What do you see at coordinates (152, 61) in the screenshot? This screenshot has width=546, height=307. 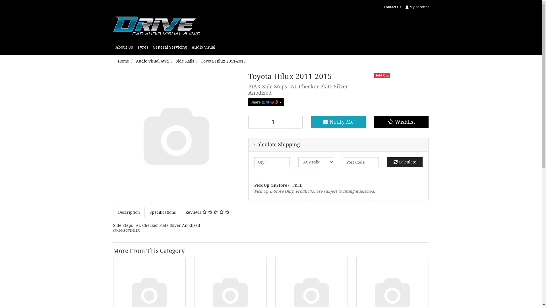 I see `Audio visual 4wd` at bounding box center [152, 61].